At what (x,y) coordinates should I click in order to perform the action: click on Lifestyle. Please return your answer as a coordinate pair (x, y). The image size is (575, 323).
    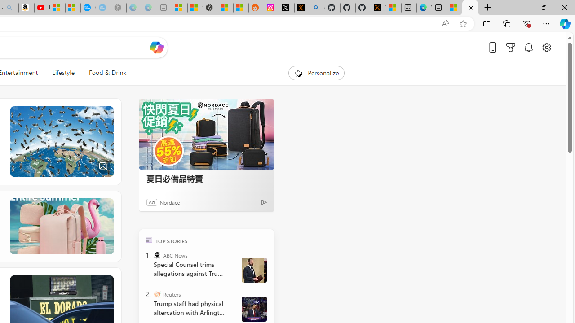
    Looking at the image, I should click on (63, 73).